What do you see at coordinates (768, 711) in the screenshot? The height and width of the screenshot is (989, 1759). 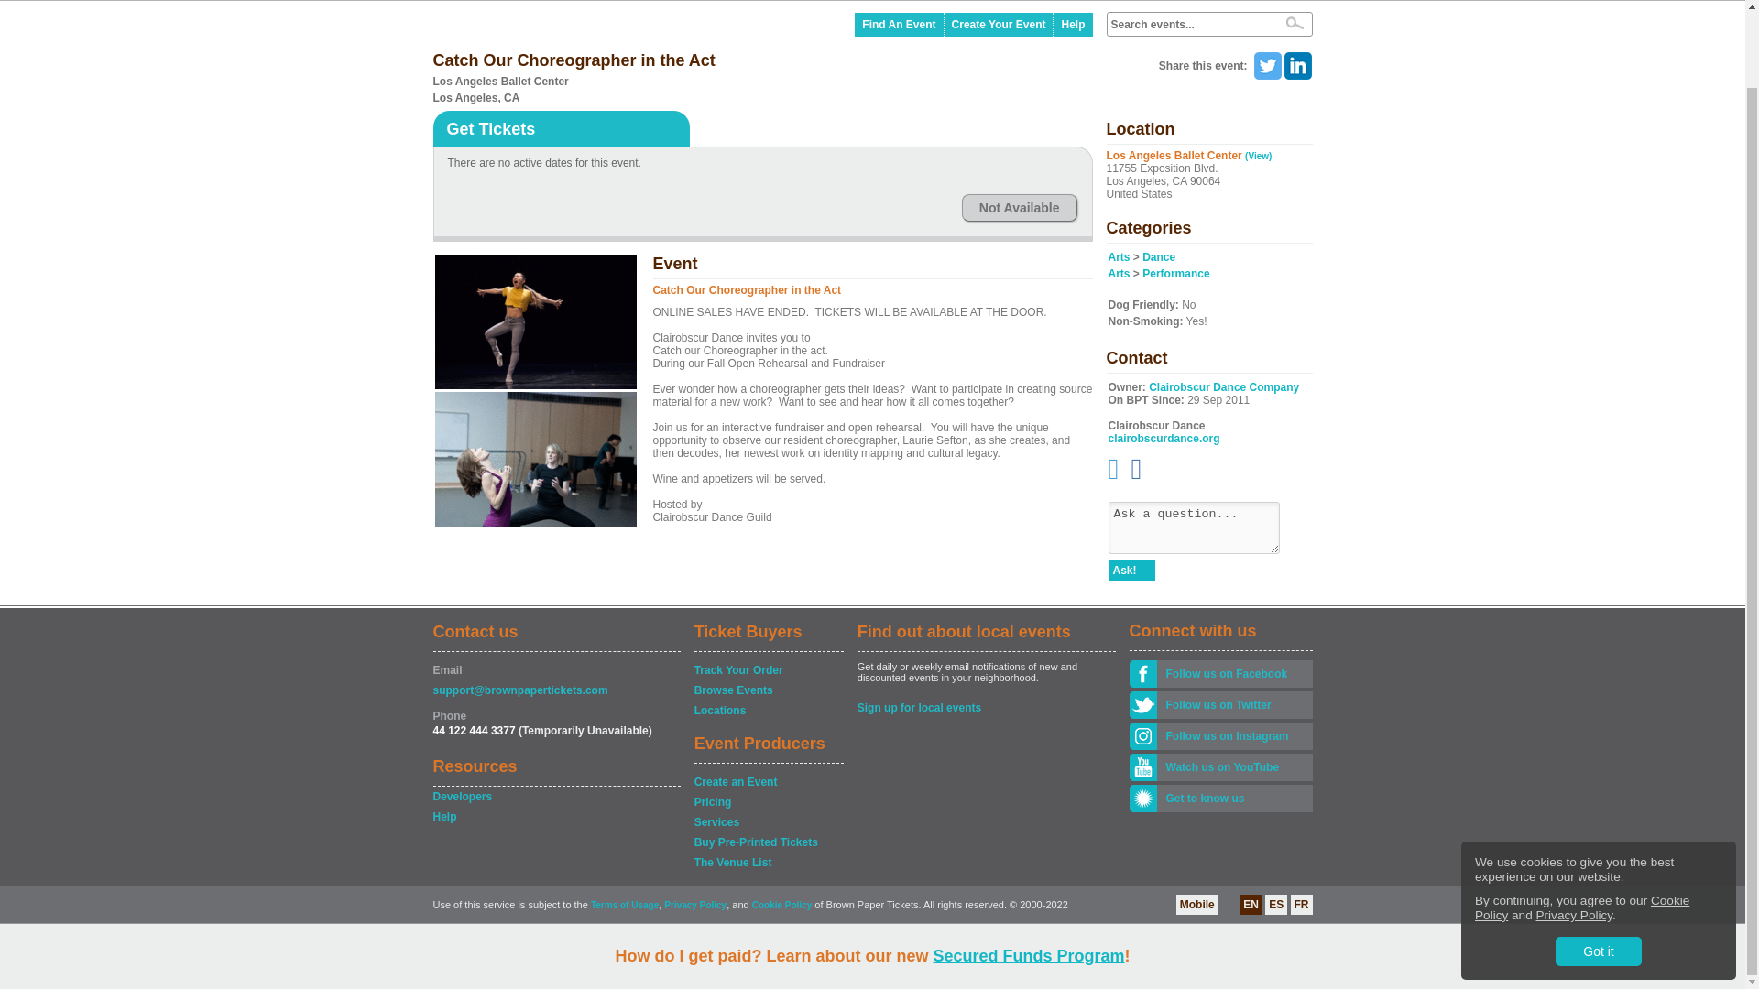 I see `Locations` at bounding box center [768, 711].